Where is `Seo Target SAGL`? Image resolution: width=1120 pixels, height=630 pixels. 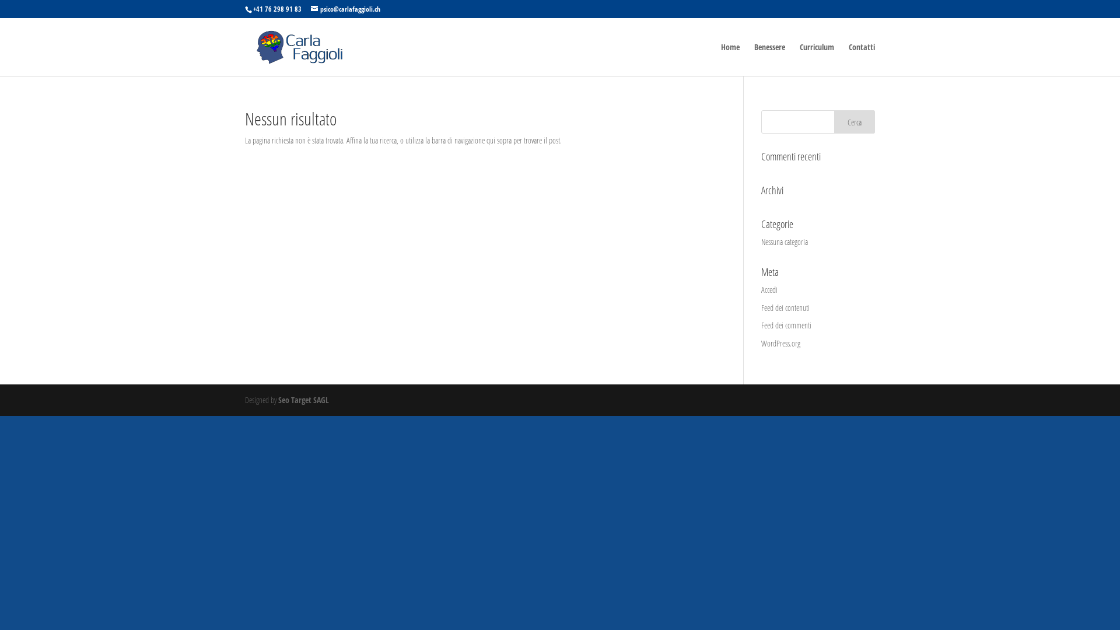 Seo Target SAGL is located at coordinates (303, 400).